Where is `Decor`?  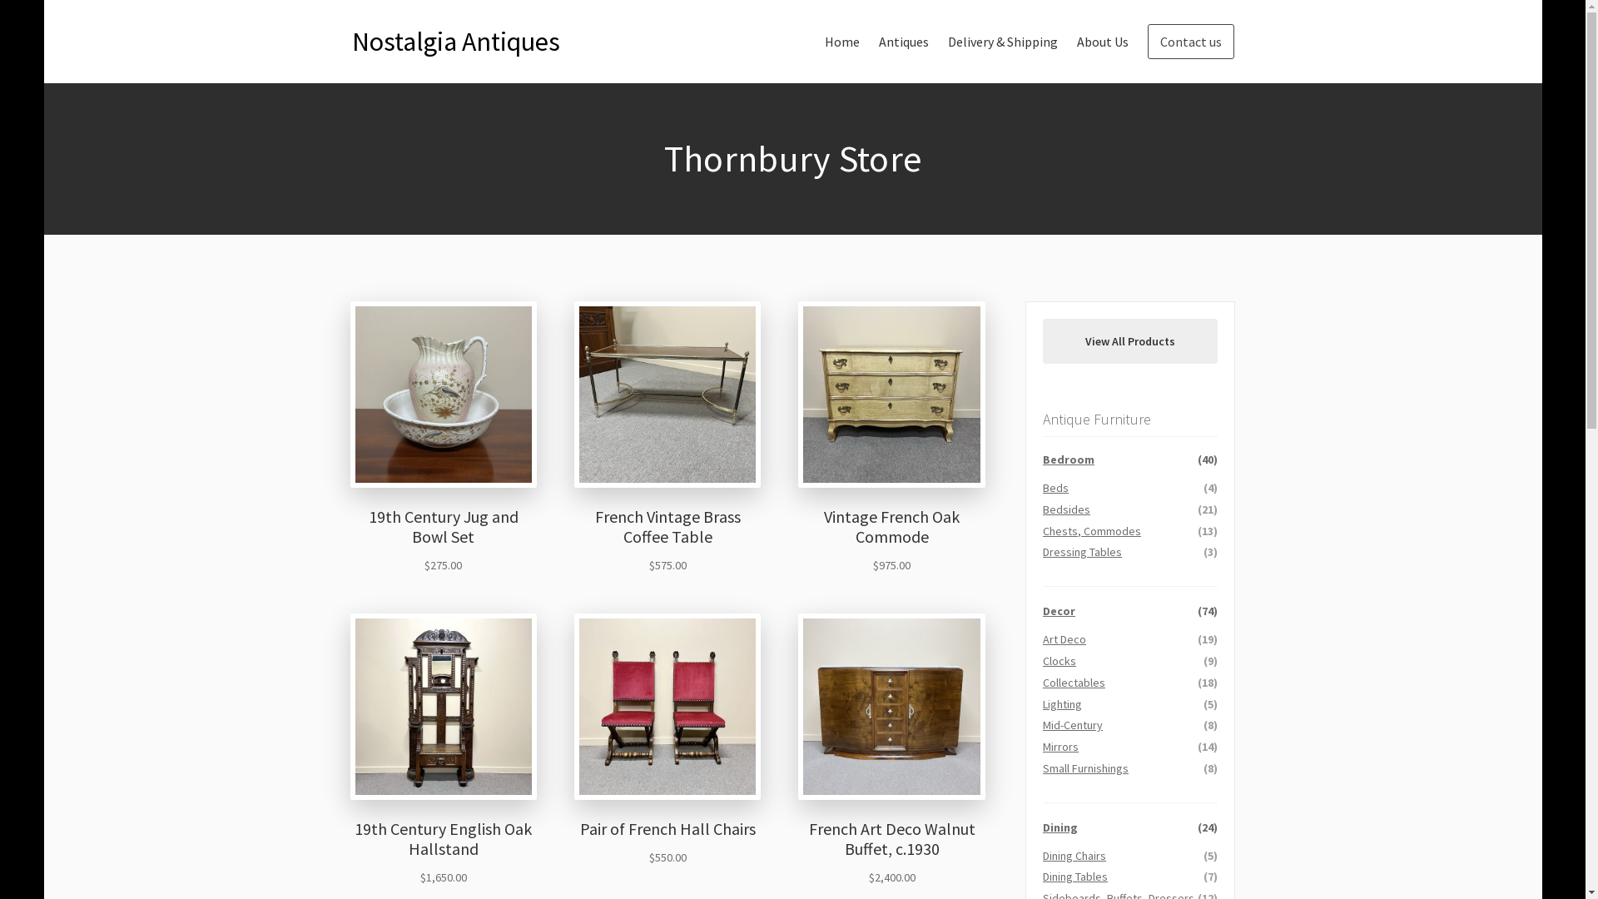
Decor is located at coordinates (1059, 611).